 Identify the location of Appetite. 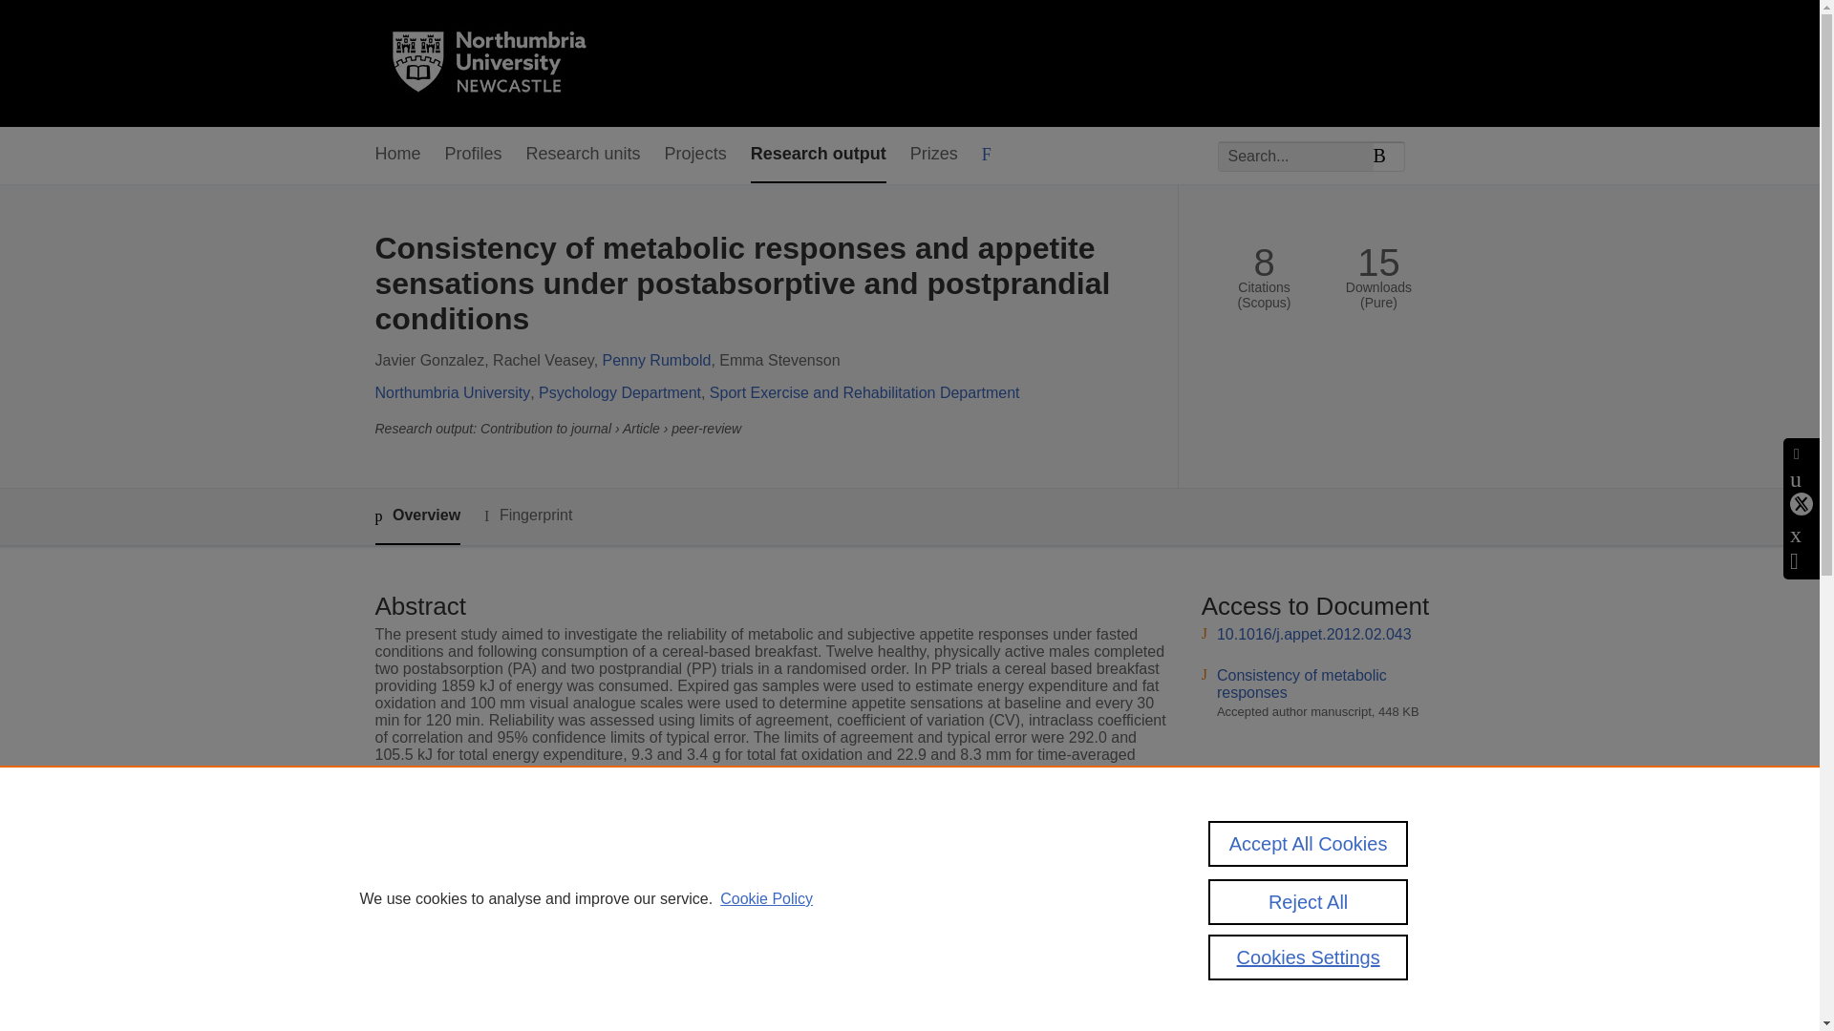
(673, 915).